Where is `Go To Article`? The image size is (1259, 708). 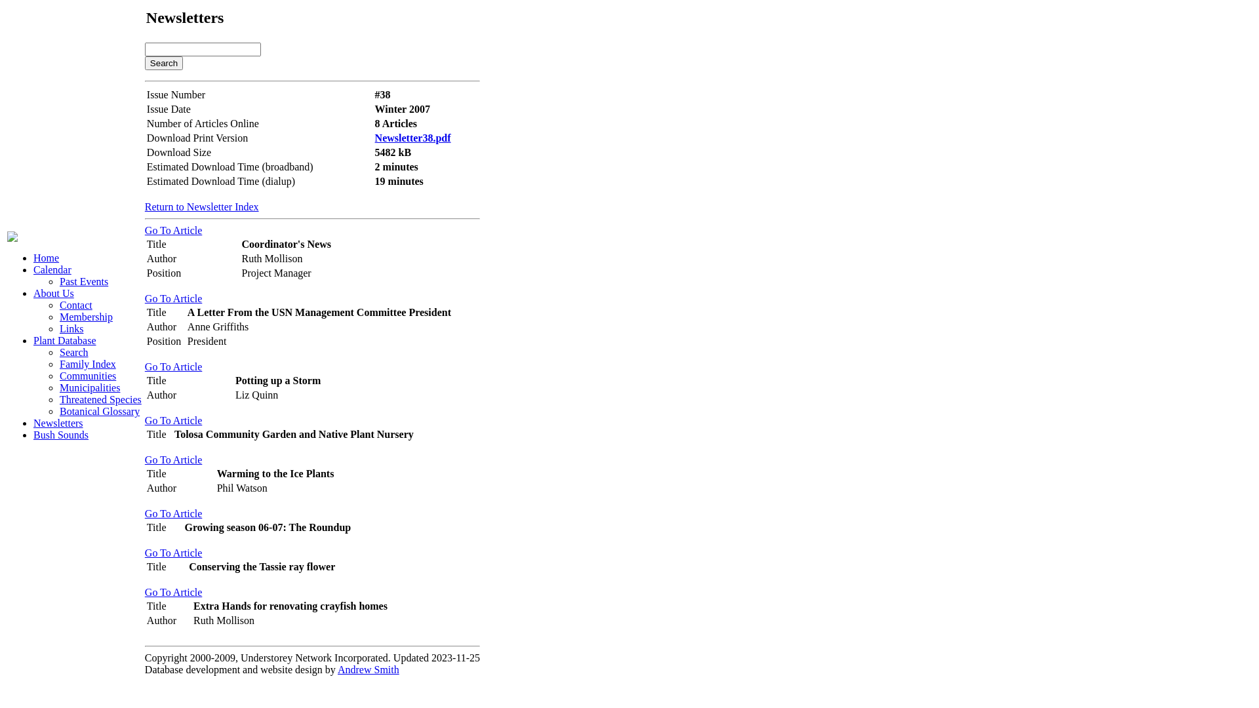 Go To Article is located at coordinates (173, 514).